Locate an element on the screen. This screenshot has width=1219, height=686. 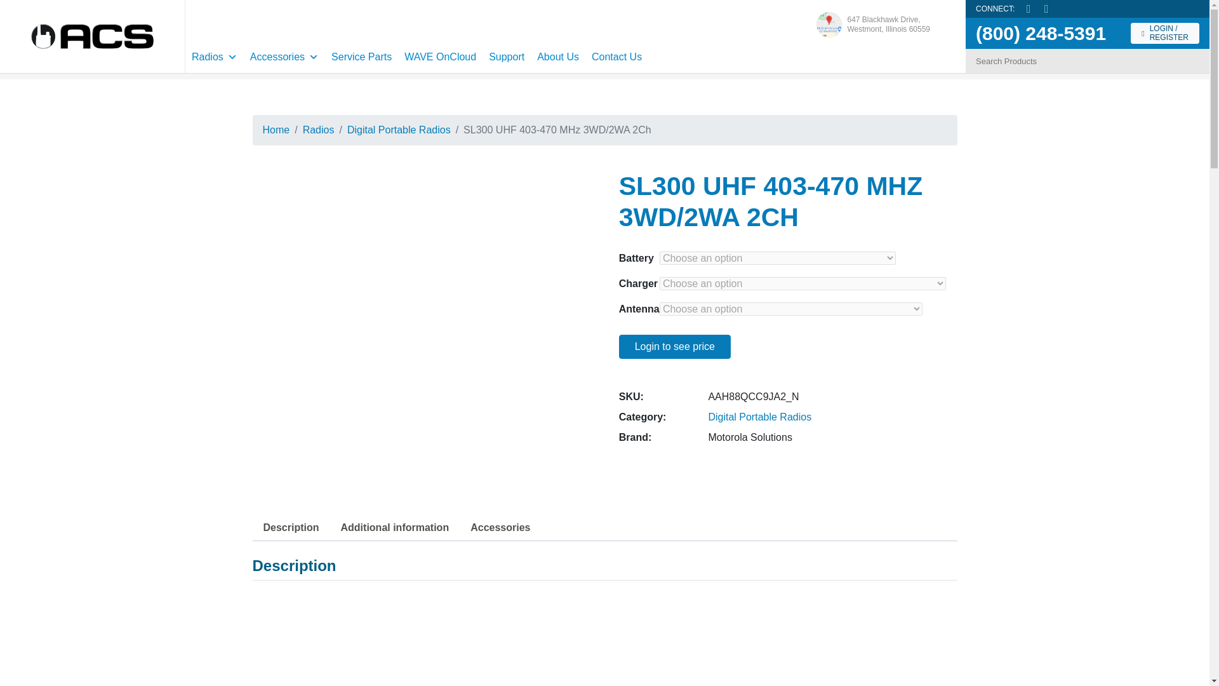
Service Parts is located at coordinates (872, 24).